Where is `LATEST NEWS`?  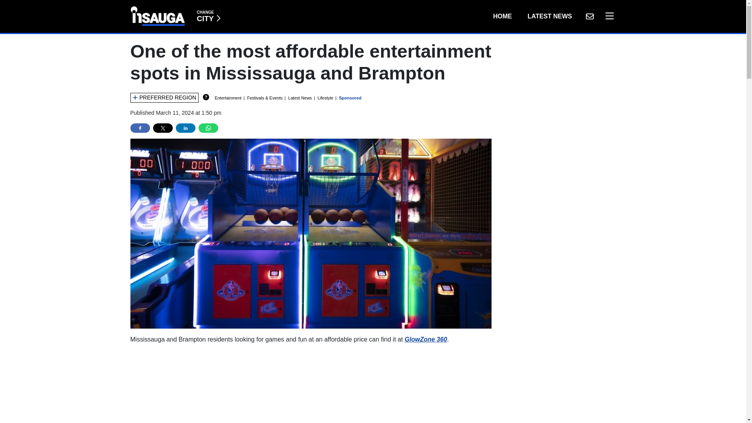
LATEST NEWS is located at coordinates (607, 16).